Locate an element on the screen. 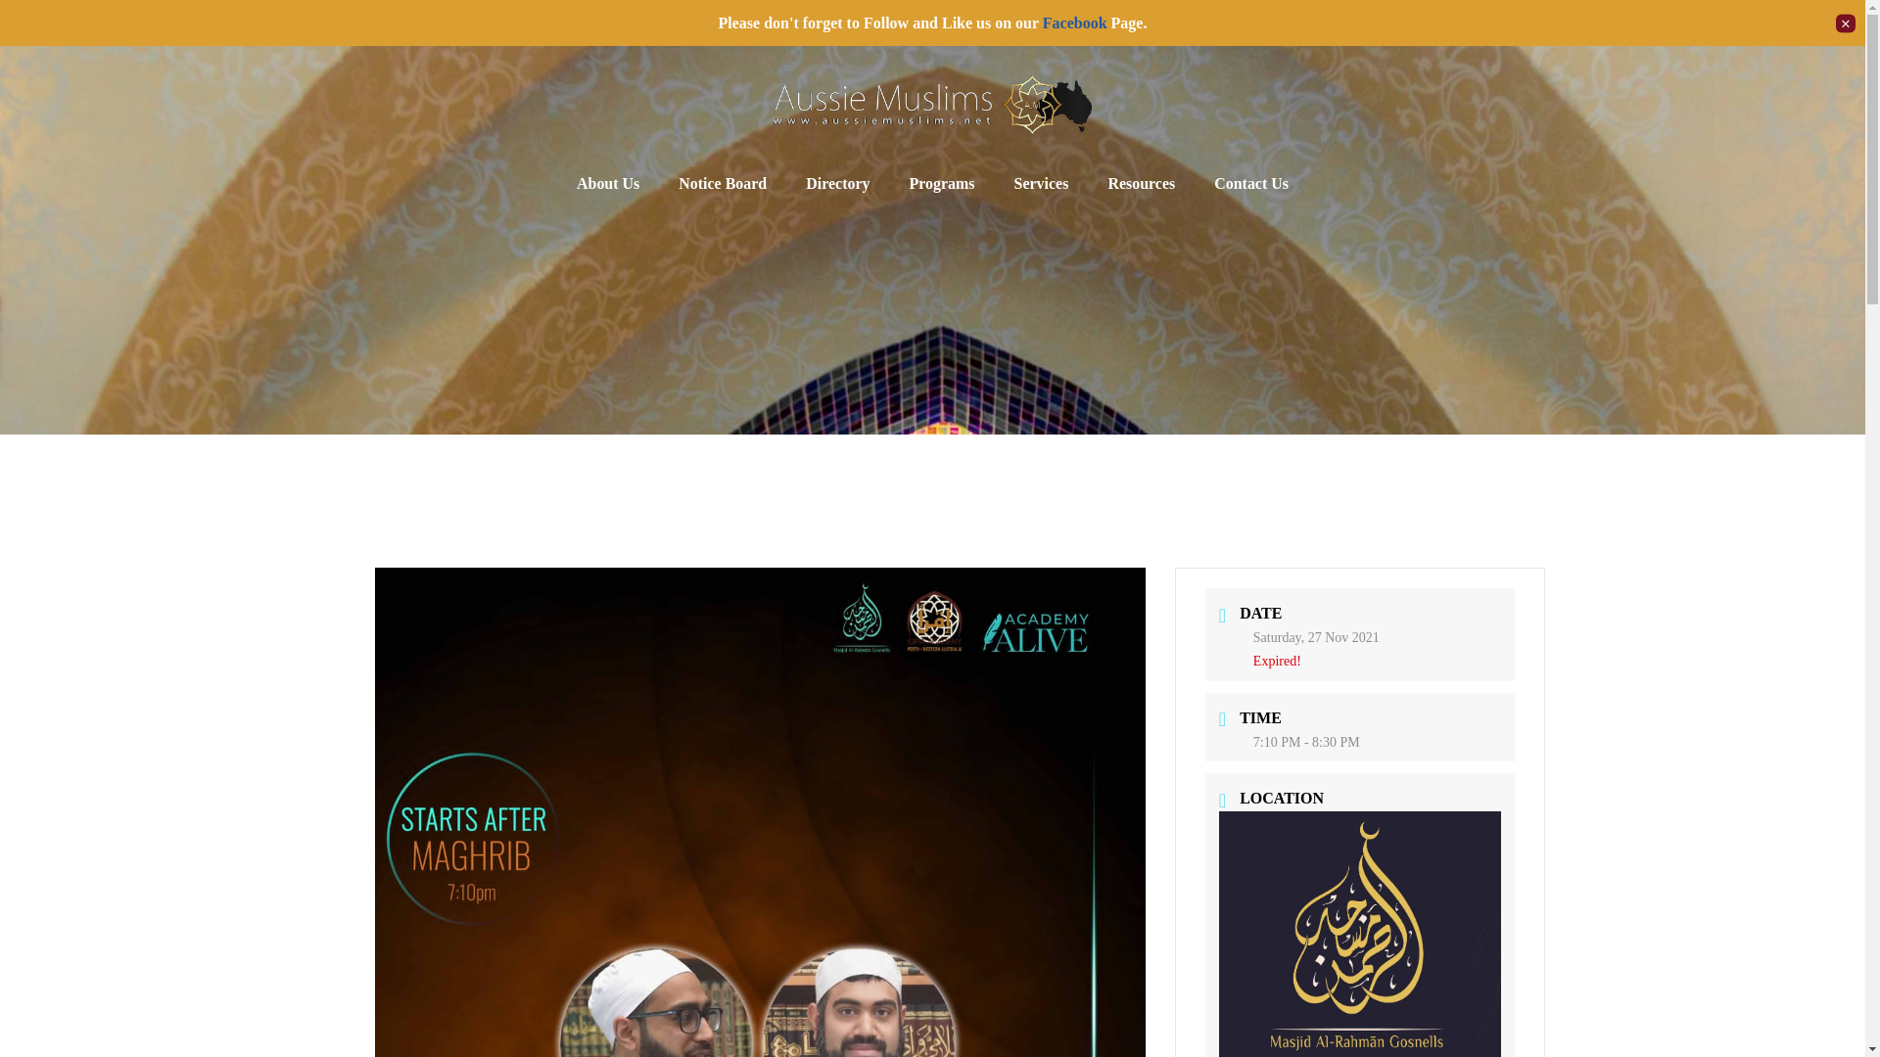 The image size is (1880, 1057). About Us is located at coordinates (607, 184).